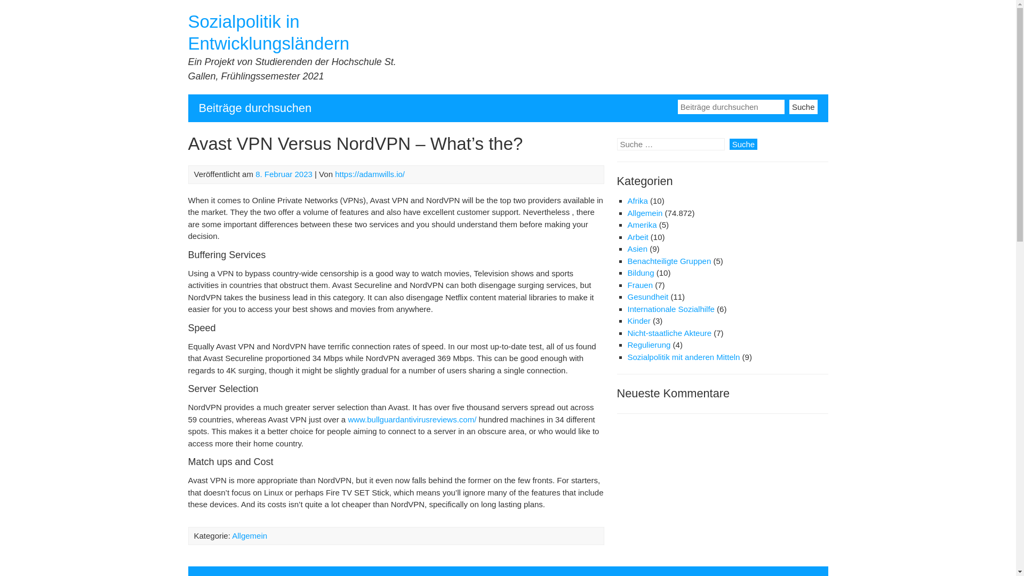  Describe the element at coordinates (250, 535) in the screenshot. I see `Allgemein` at that location.